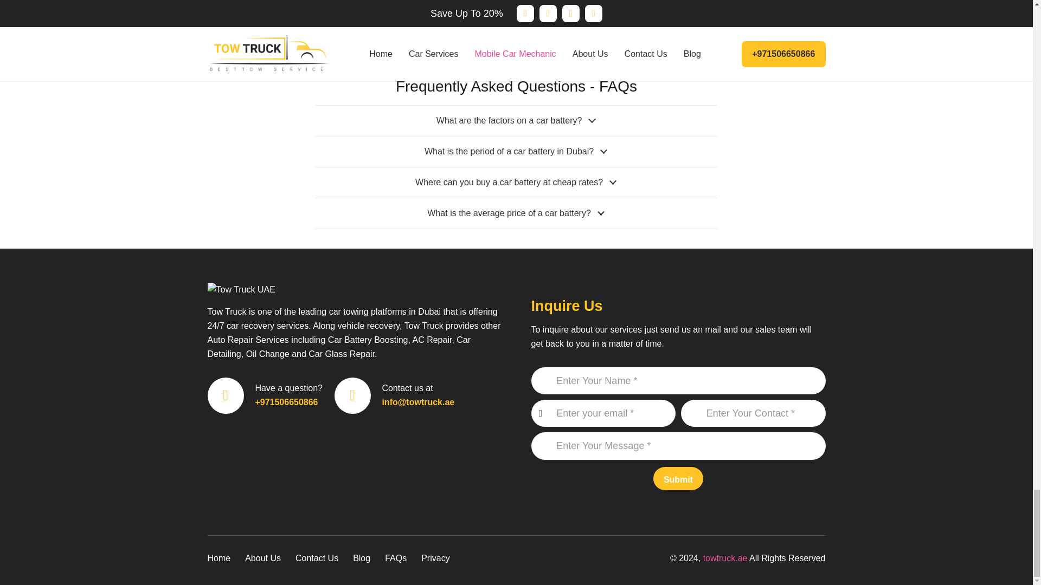 The width and height of the screenshot is (1041, 585). I want to click on What is the period of a car battery in Dubai?, so click(516, 151).